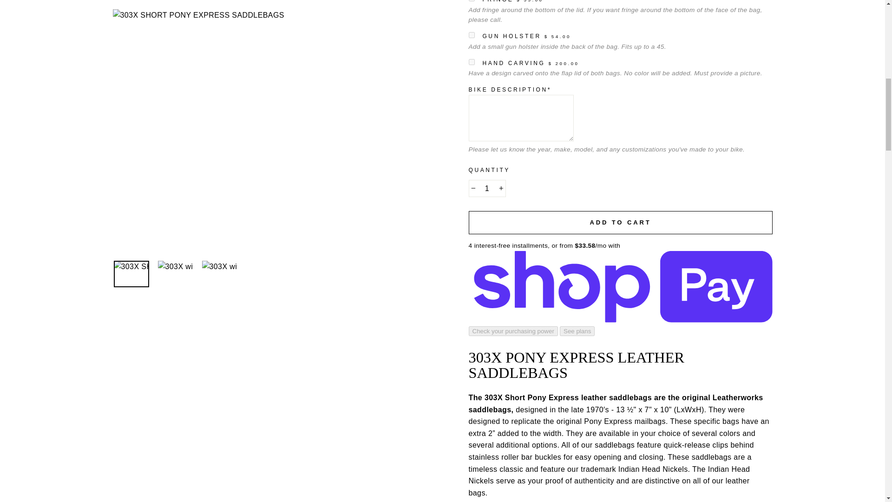 Image resolution: width=892 pixels, height=502 pixels. I want to click on 1, so click(487, 189).